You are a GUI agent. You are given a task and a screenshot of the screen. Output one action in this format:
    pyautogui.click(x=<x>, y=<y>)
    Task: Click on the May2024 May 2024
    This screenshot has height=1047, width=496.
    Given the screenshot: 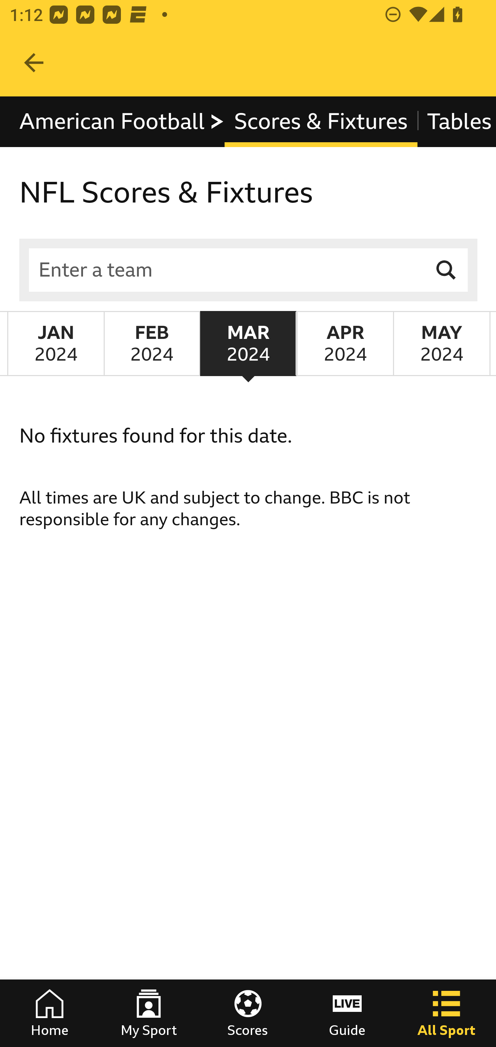 What is the action you would take?
    pyautogui.click(x=442, y=343)
    